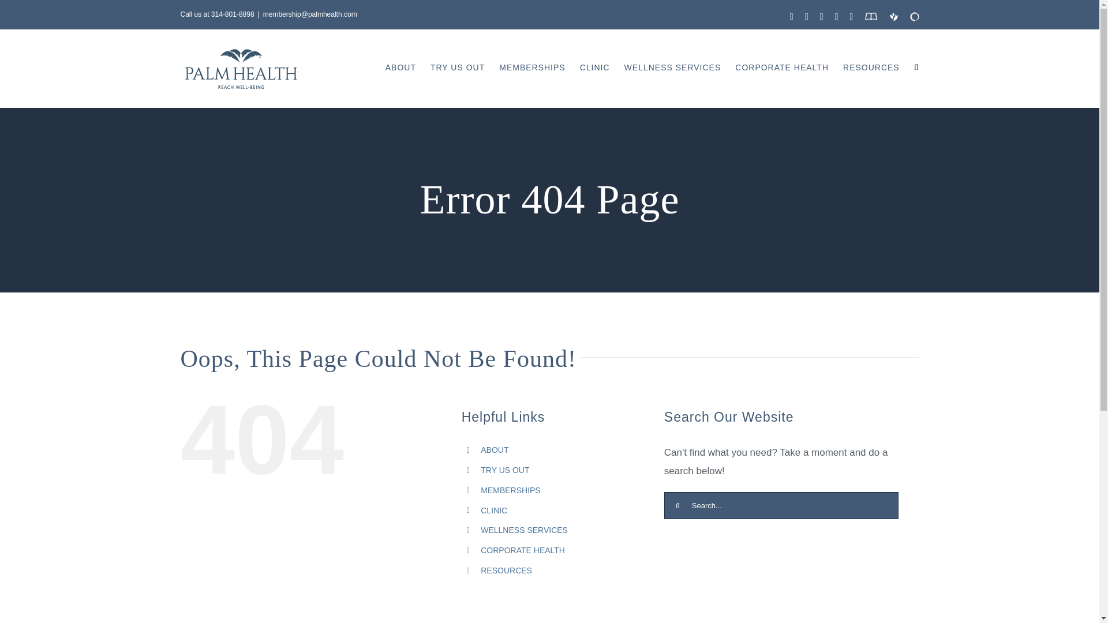 This screenshot has height=623, width=1108. What do you see at coordinates (870, 16) in the screenshot?
I see `Blog` at bounding box center [870, 16].